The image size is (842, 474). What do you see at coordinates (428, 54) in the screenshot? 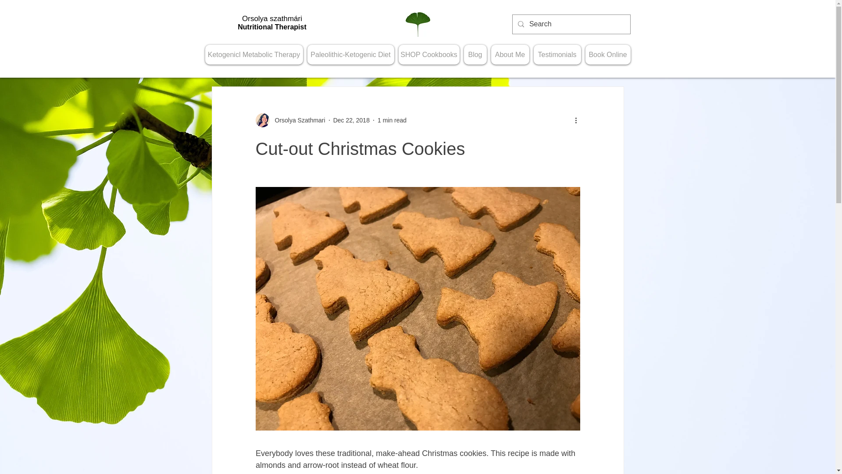
I see `SHOP Cookbooks` at bounding box center [428, 54].